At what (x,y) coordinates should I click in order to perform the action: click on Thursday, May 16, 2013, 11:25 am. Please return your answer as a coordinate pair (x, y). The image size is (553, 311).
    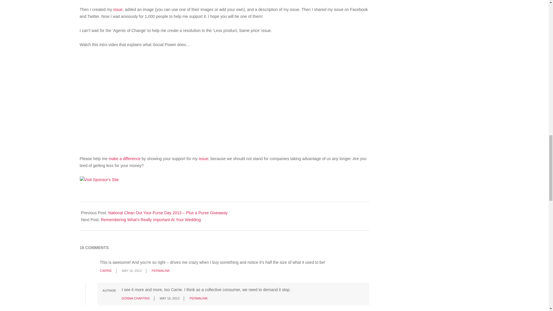
    Looking at the image, I should click on (131, 271).